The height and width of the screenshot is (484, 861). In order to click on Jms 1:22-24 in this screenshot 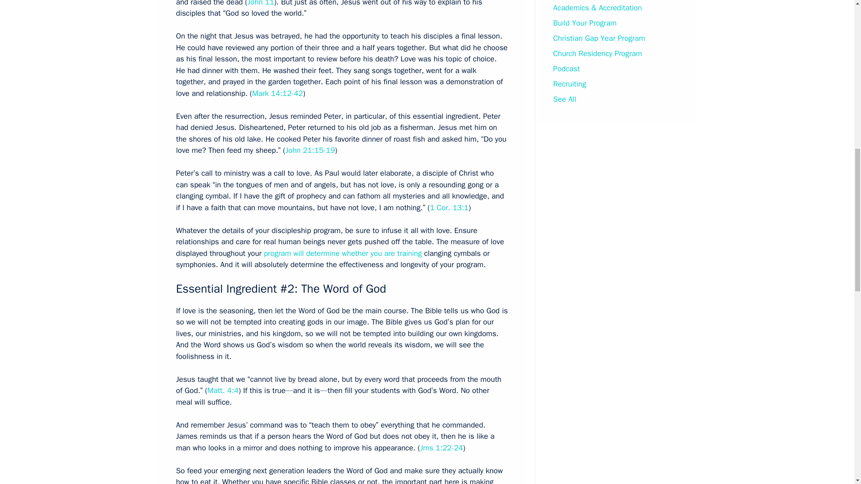, I will do `click(441, 448)`.